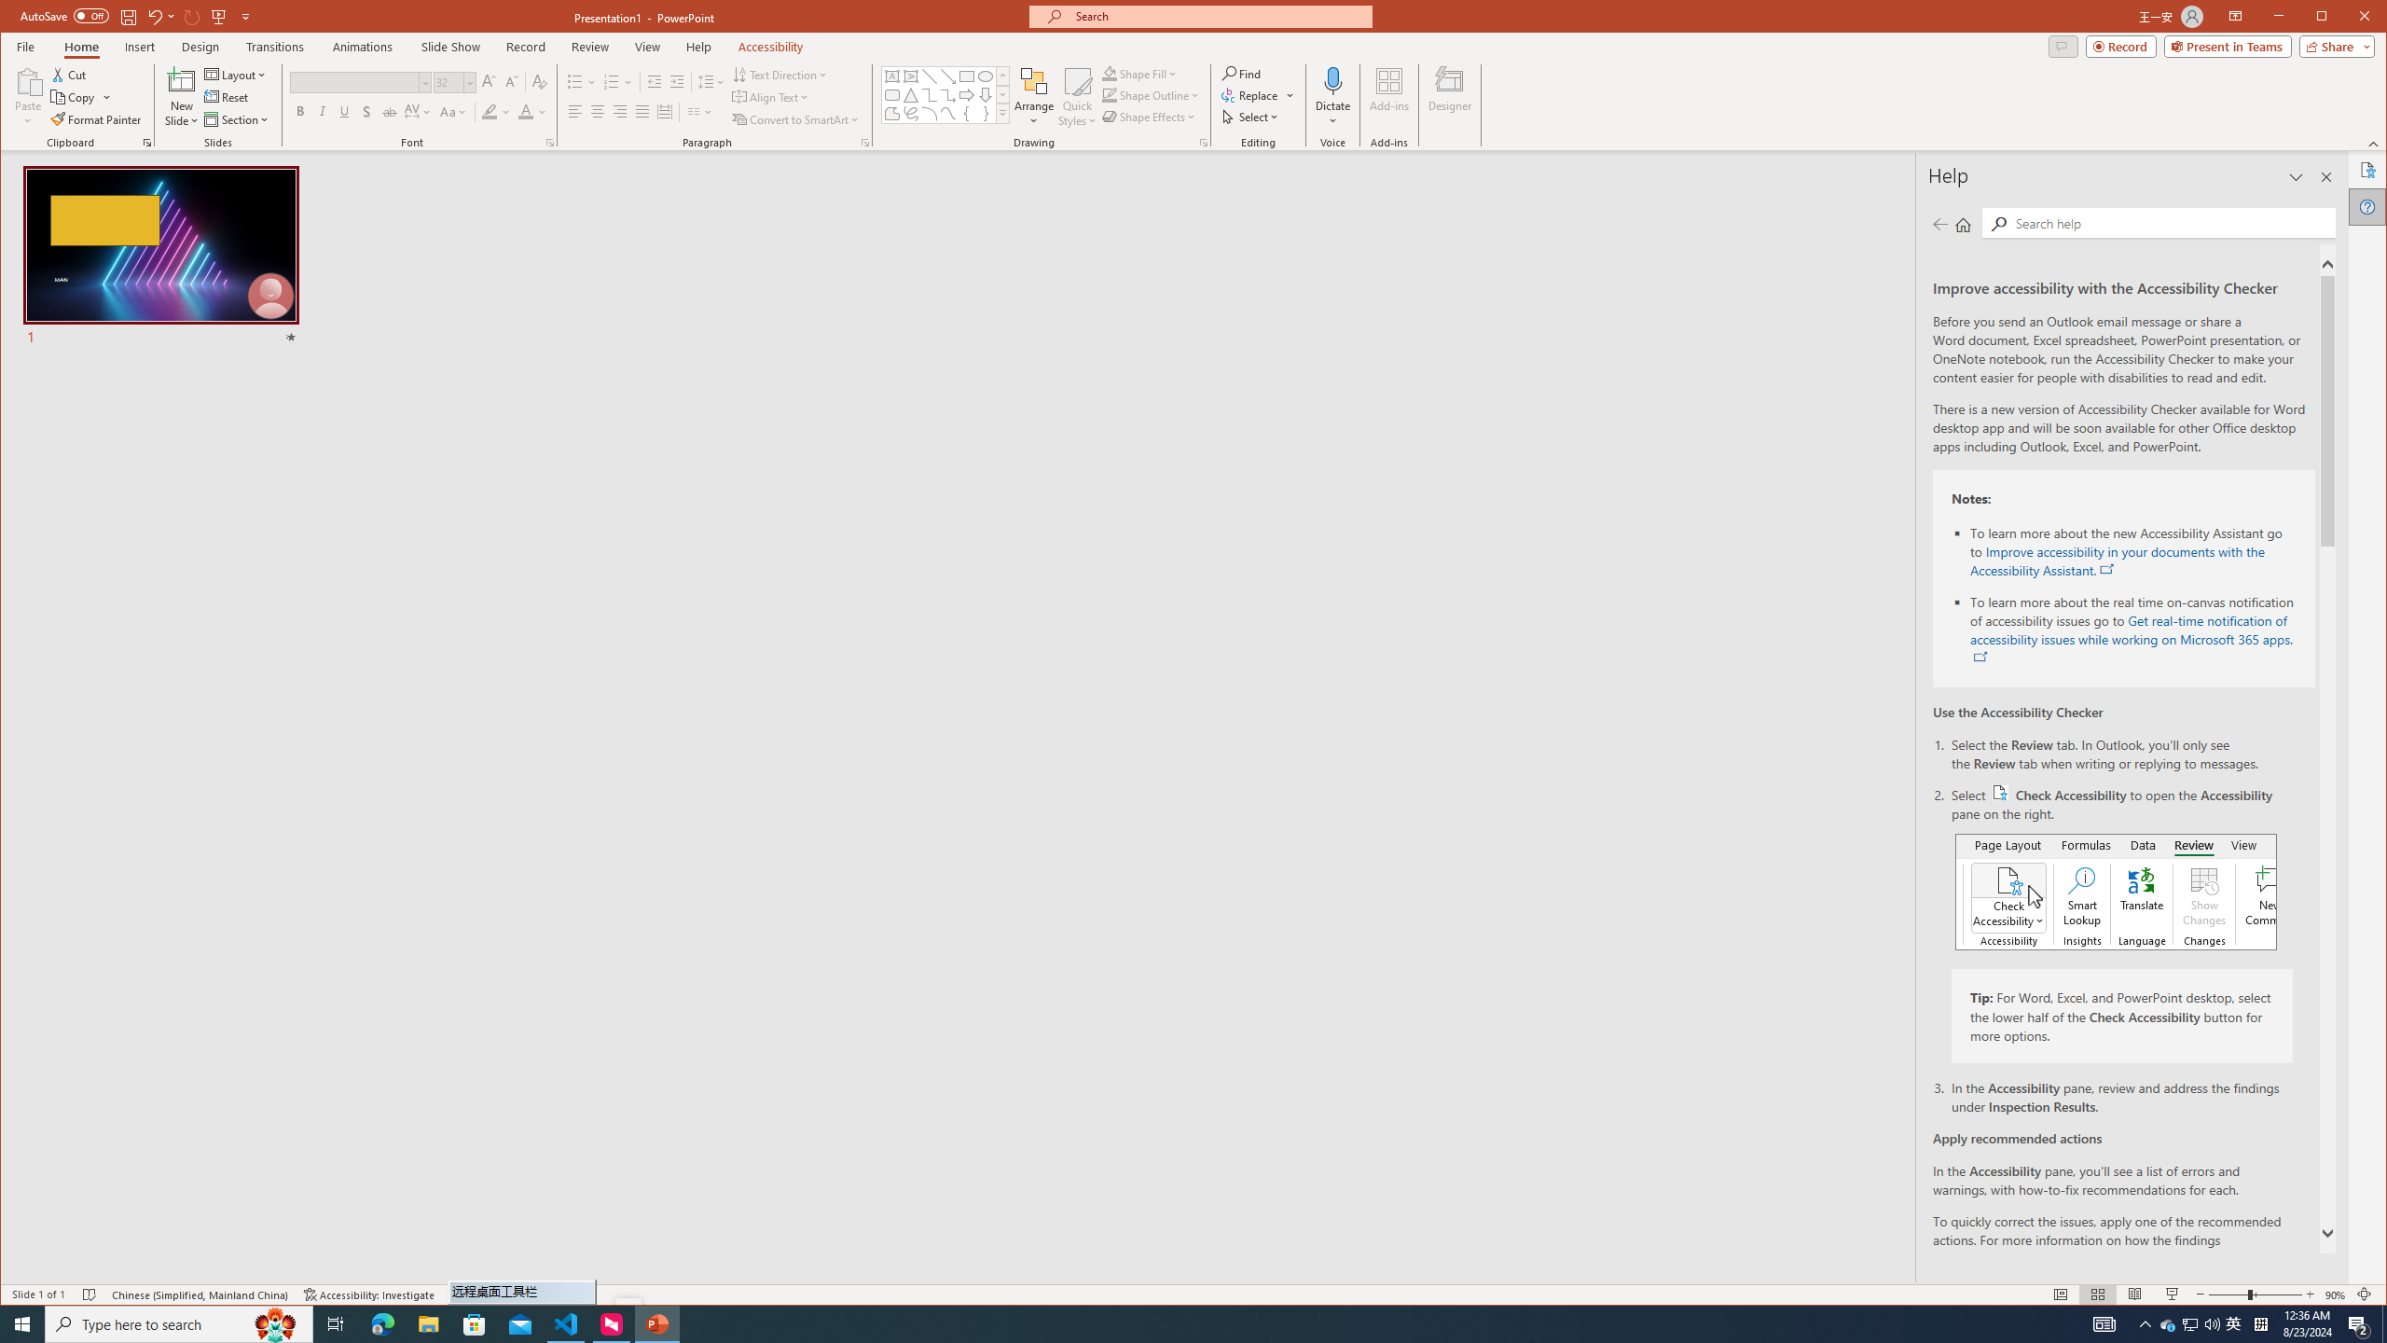 The width and height of the screenshot is (2387, 1343). Describe the element at coordinates (1035, 97) in the screenshot. I see `Shapes` at that location.